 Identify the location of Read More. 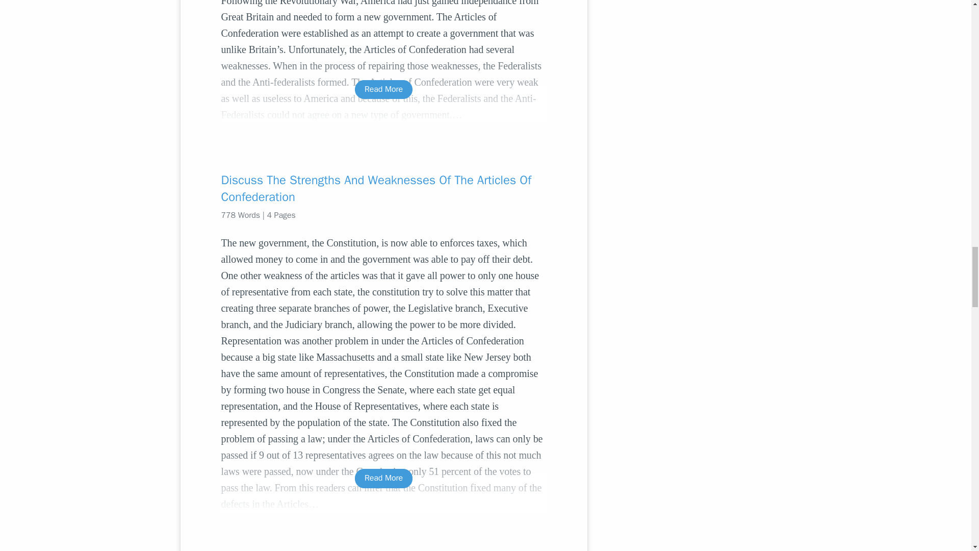
(383, 89).